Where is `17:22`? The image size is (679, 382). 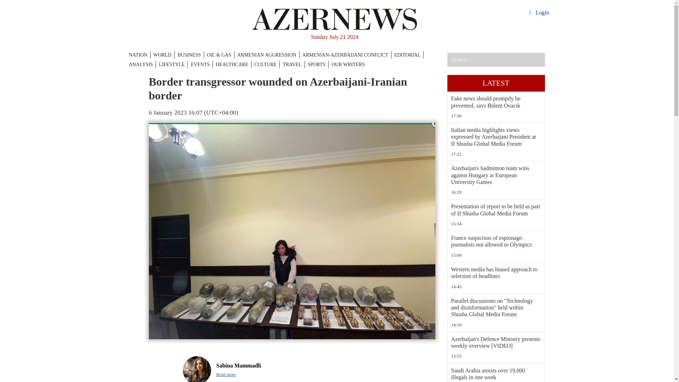
17:22 is located at coordinates (496, 154).